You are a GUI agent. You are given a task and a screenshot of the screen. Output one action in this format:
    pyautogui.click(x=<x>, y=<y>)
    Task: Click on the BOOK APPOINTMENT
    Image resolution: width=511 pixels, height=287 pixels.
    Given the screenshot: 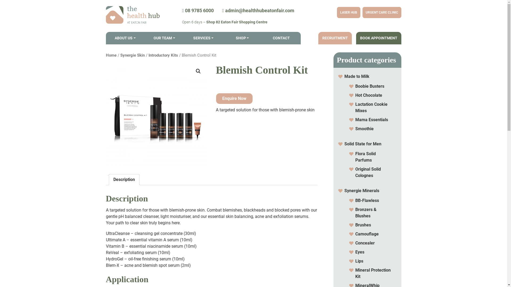 What is the action you would take?
    pyautogui.click(x=379, y=38)
    